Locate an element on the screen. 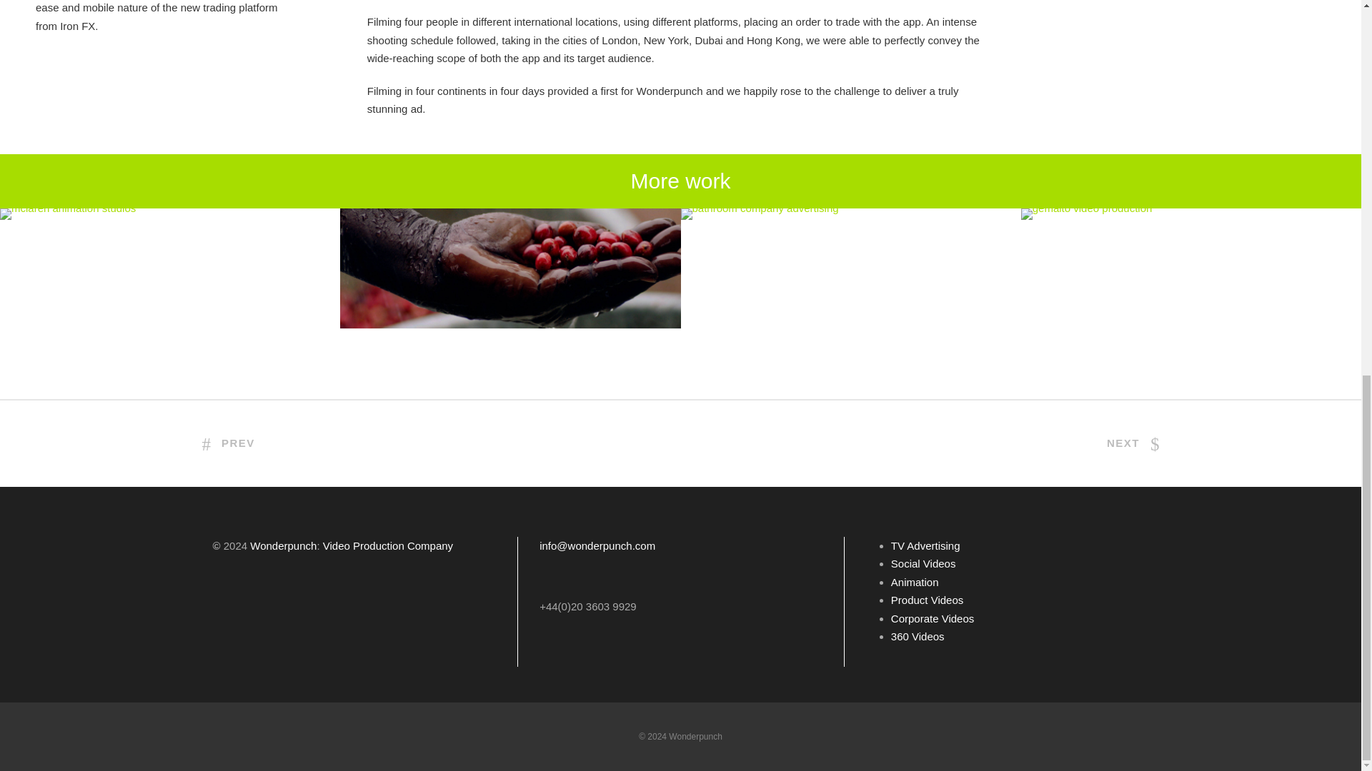 This screenshot has height=771, width=1372. Wonderpunch is located at coordinates (283, 545).